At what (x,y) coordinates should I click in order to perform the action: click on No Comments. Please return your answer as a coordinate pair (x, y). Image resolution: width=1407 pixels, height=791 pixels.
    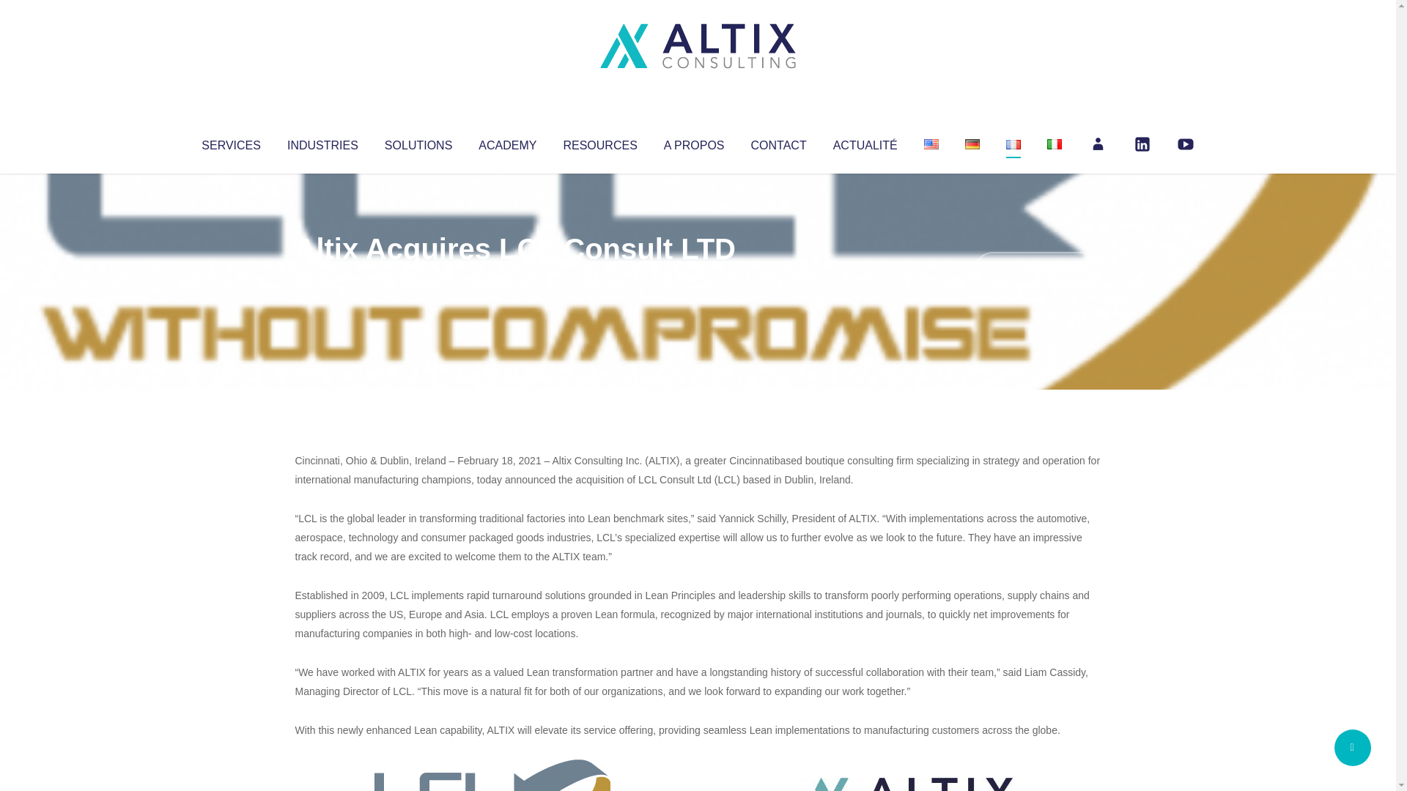
    Looking at the image, I should click on (1038, 268).